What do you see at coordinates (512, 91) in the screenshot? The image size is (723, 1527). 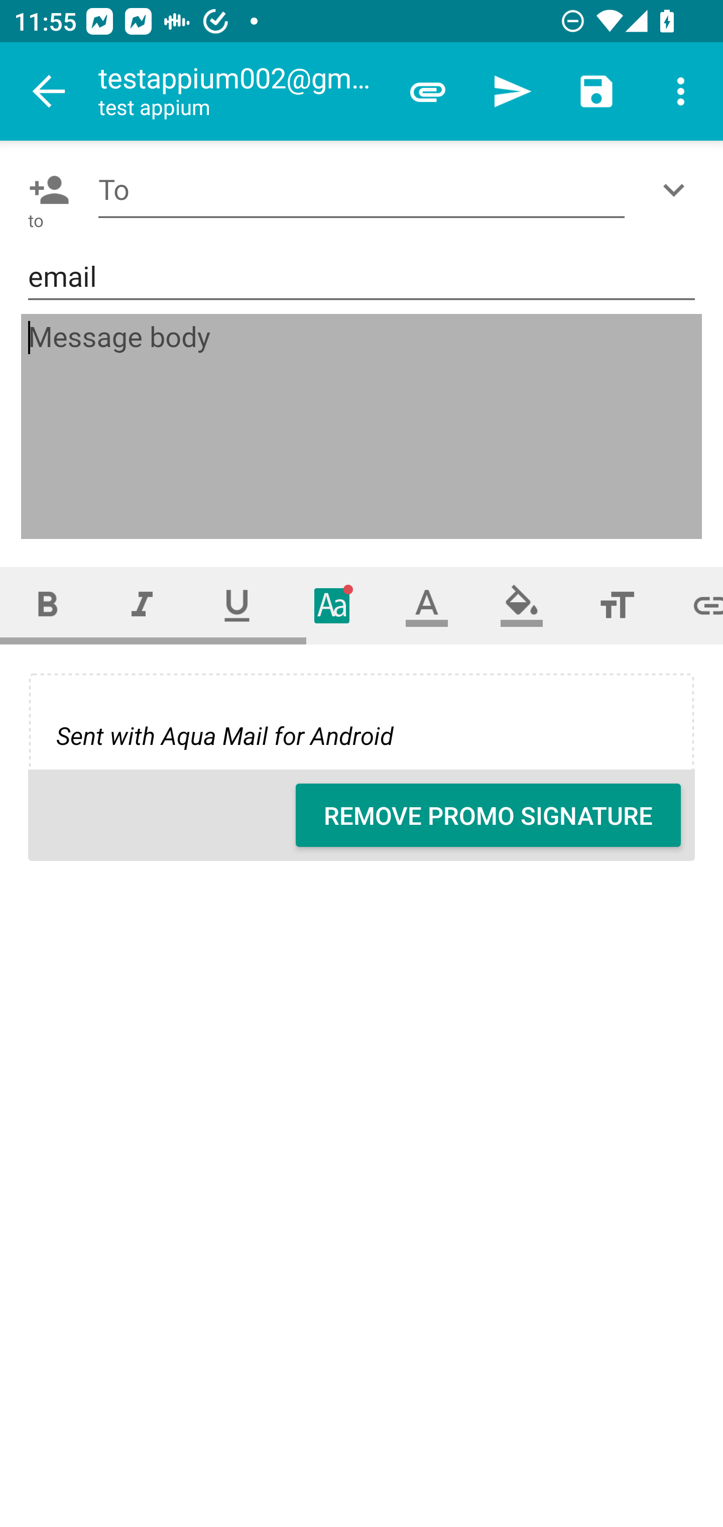 I see `Send` at bounding box center [512, 91].